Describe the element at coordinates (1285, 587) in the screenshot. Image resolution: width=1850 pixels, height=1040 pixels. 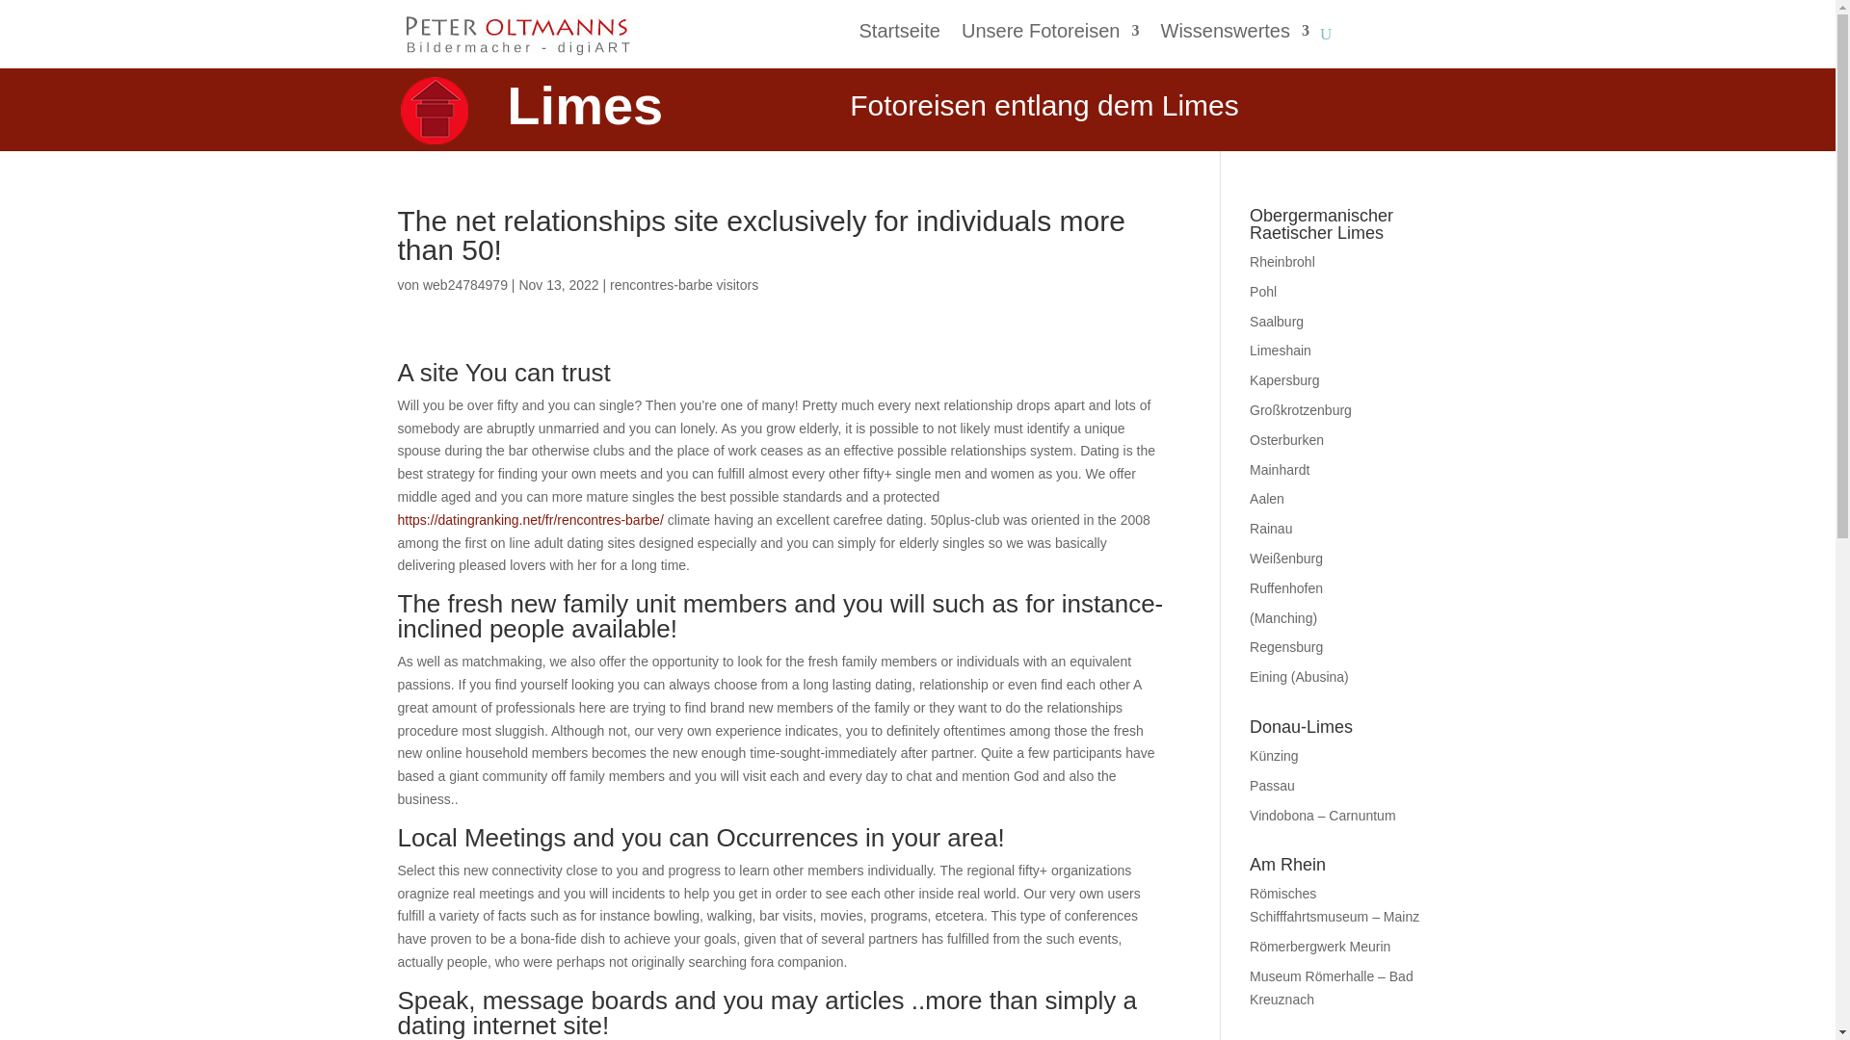
I see `Ruffenhofen` at that location.